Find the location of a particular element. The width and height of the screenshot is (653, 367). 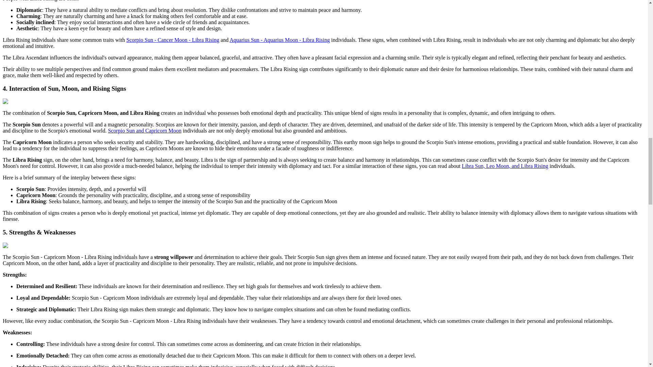

Scorpio Sun and Capricorn Moon is located at coordinates (145, 130).